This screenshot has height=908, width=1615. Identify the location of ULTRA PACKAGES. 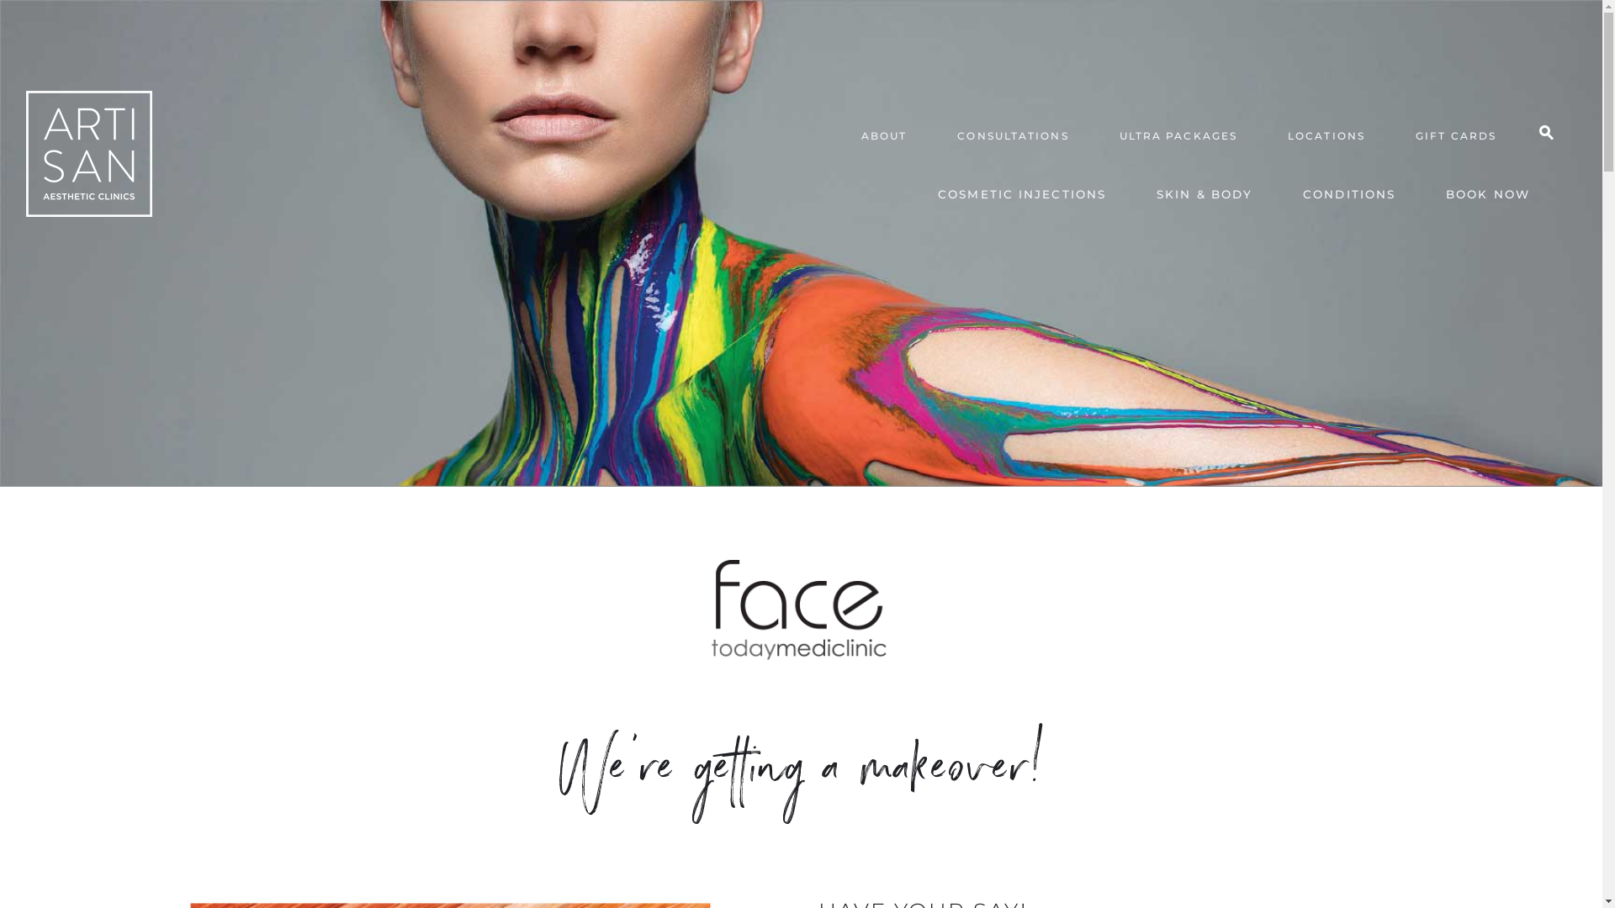
(1178, 137).